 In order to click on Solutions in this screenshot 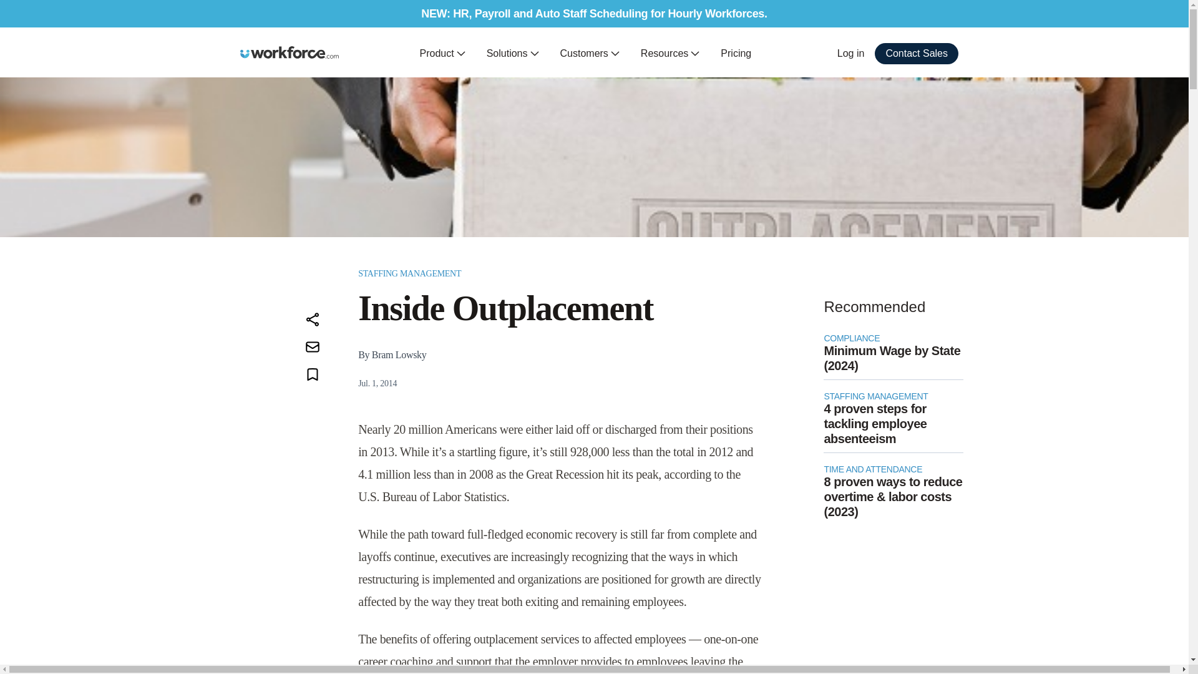, I will do `click(513, 54)`.